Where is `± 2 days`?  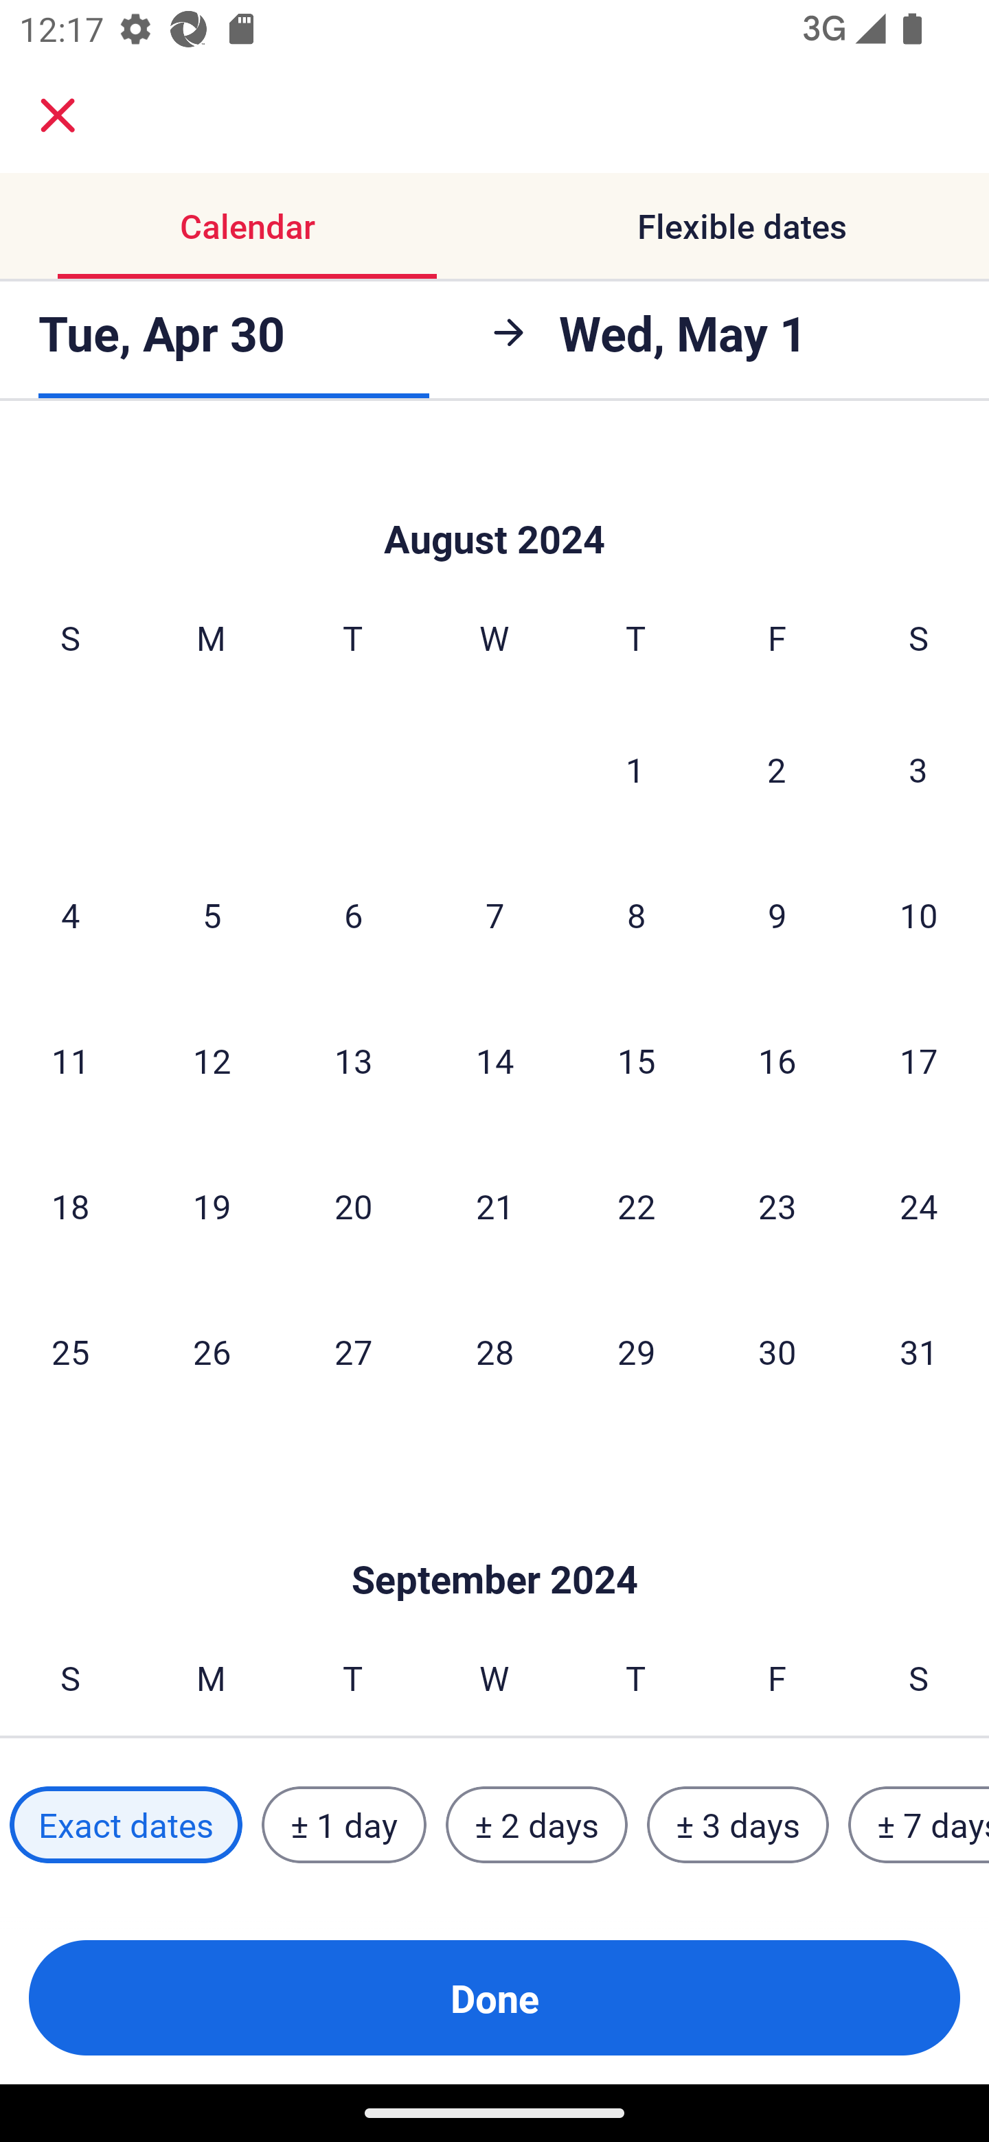
± 2 days is located at coordinates (537, 1825).